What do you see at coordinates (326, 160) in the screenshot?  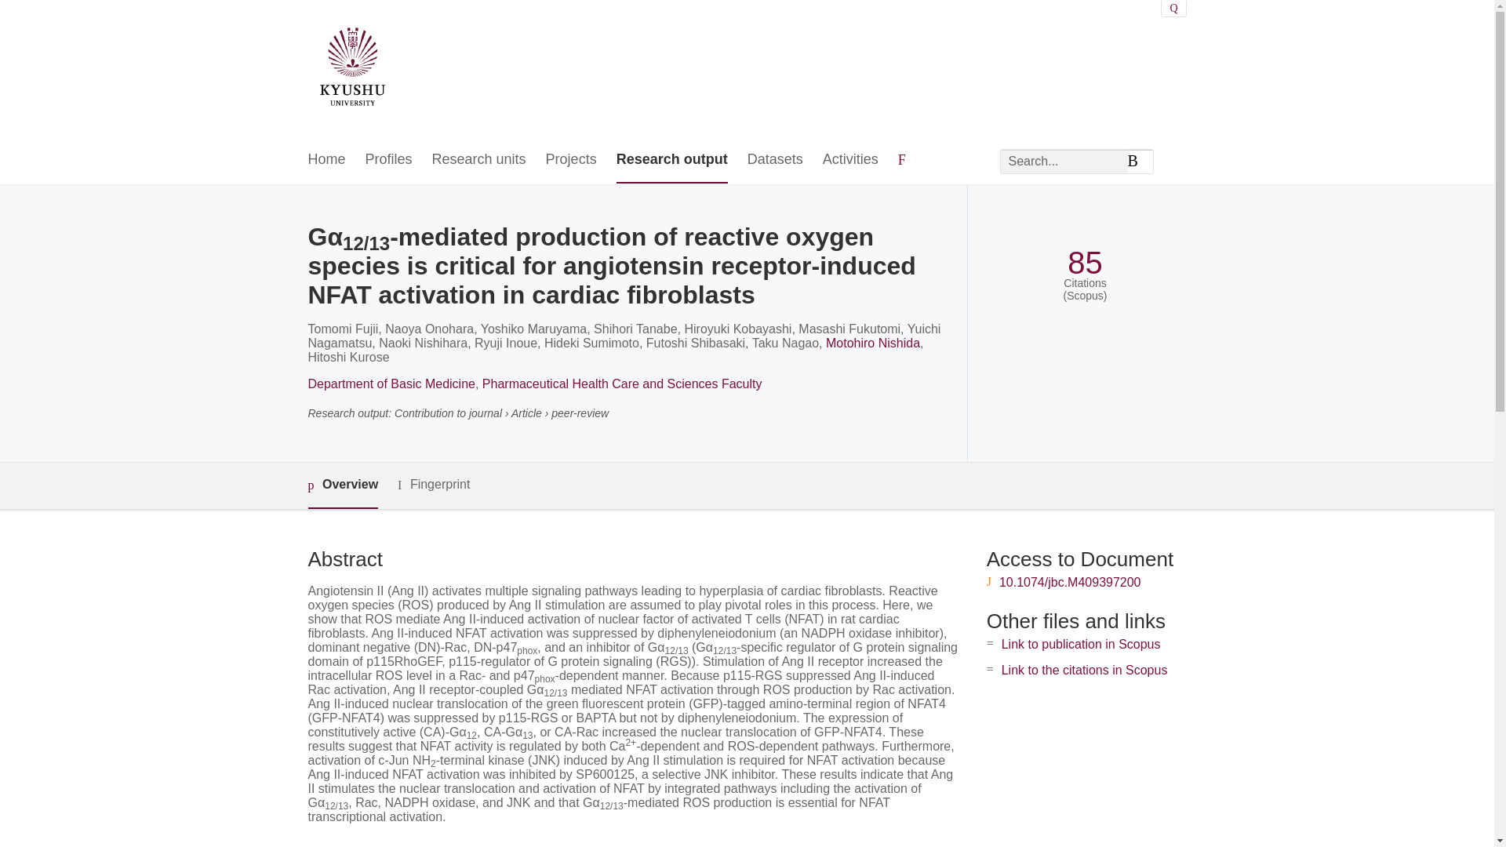 I see `Home` at bounding box center [326, 160].